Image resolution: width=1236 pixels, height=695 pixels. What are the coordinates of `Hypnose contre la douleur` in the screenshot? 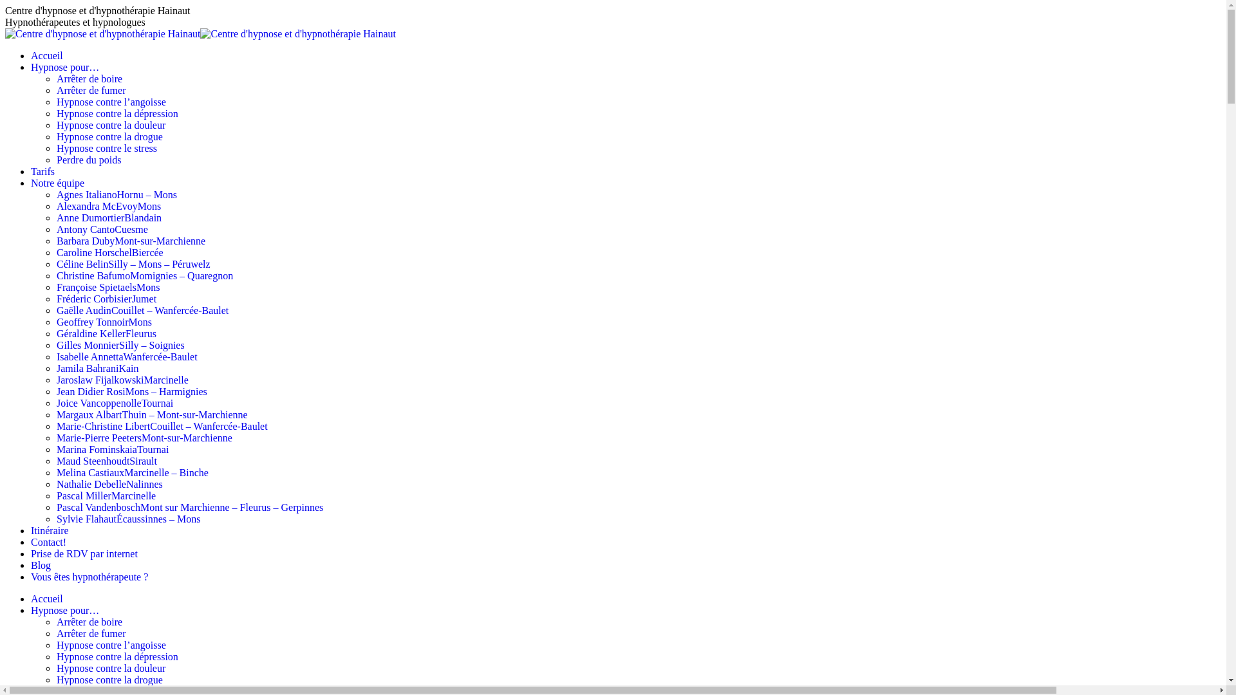 It's located at (111, 668).